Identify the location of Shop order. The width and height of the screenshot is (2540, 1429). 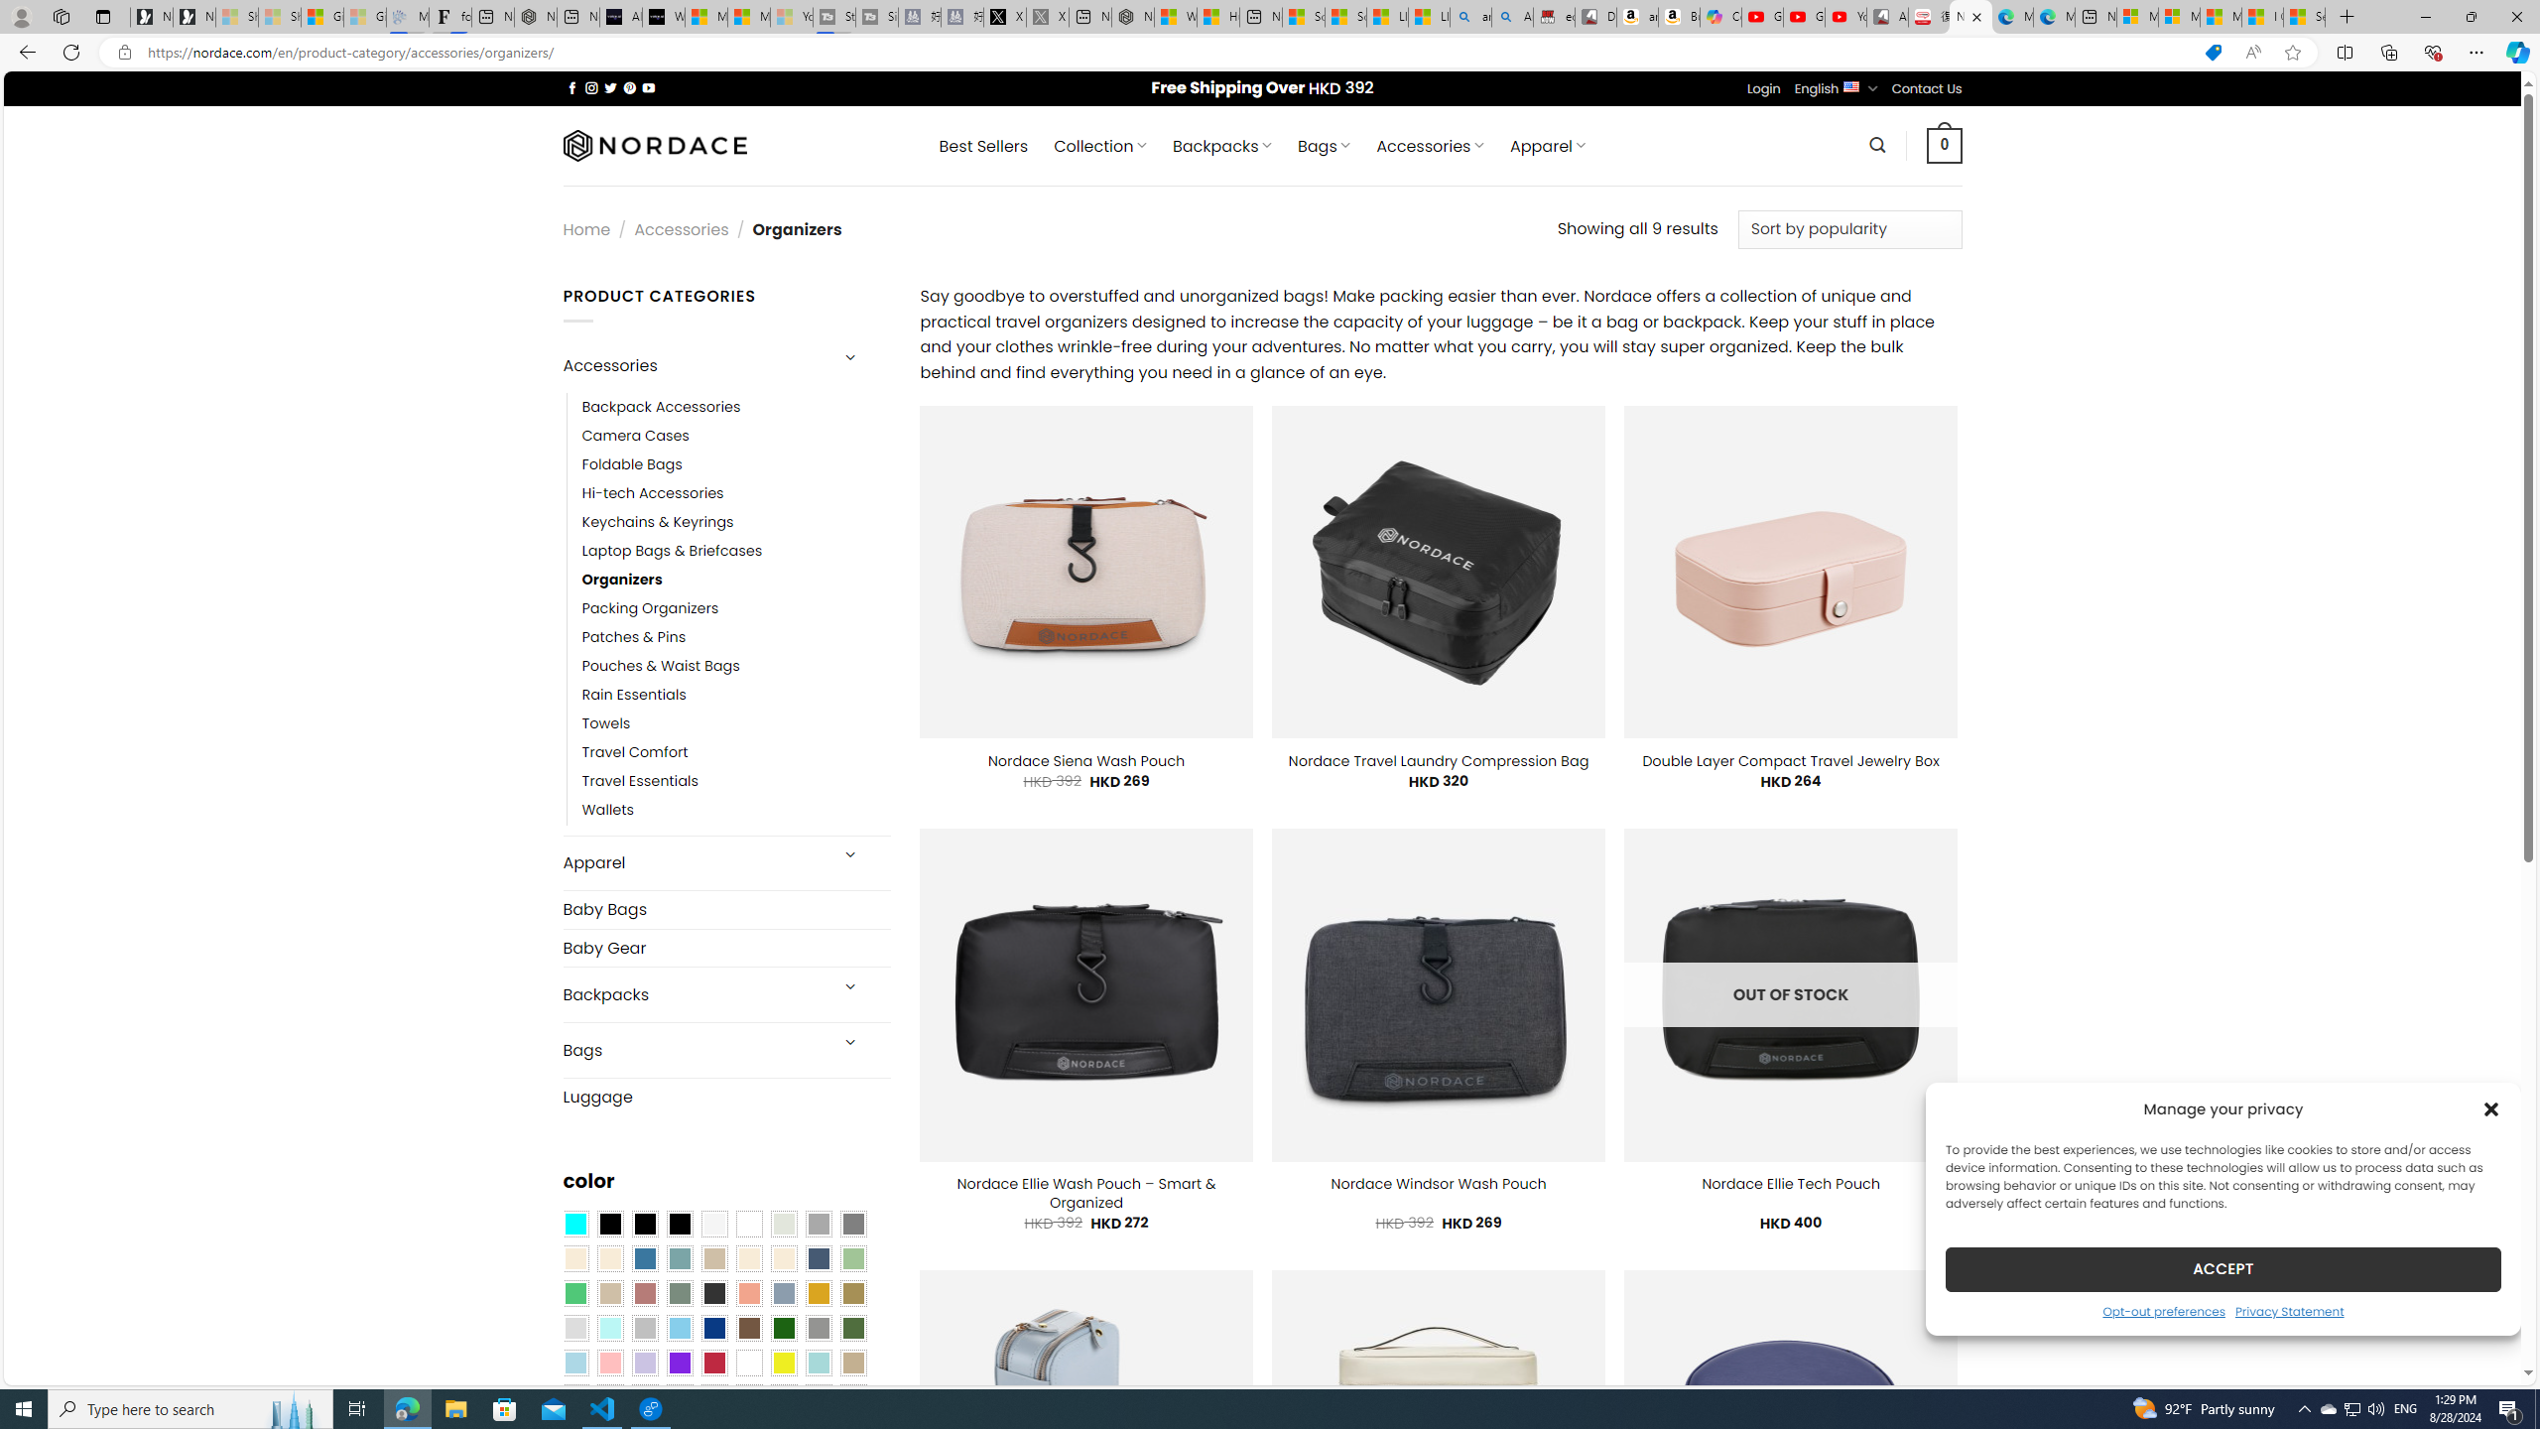
(1849, 228).